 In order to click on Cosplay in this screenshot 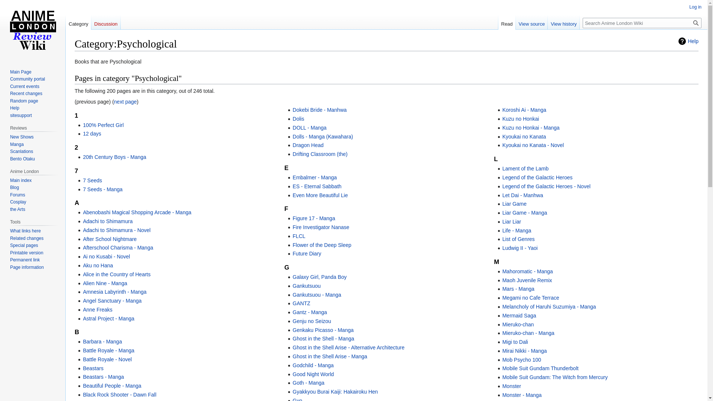, I will do `click(18, 202)`.